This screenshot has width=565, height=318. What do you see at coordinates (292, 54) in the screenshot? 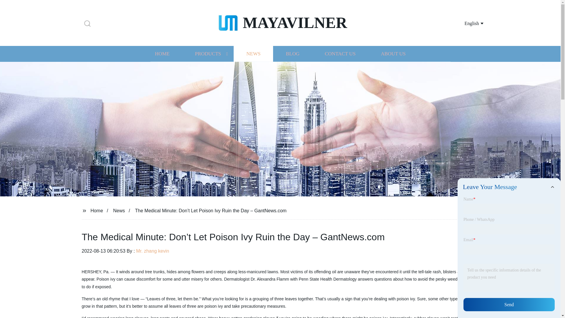
I see `BLOG` at bounding box center [292, 54].